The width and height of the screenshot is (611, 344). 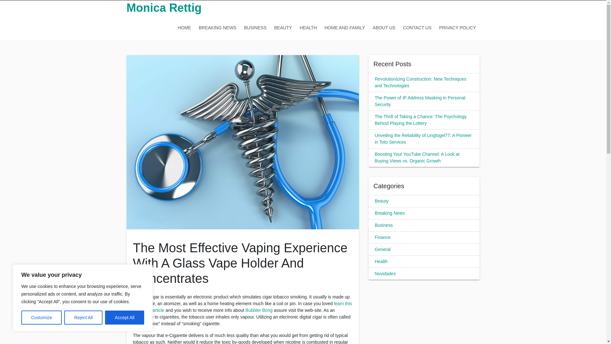 What do you see at coordinates (125, 318) in the screenshot?
I see `Accept All` at bounding box center [125, 318].